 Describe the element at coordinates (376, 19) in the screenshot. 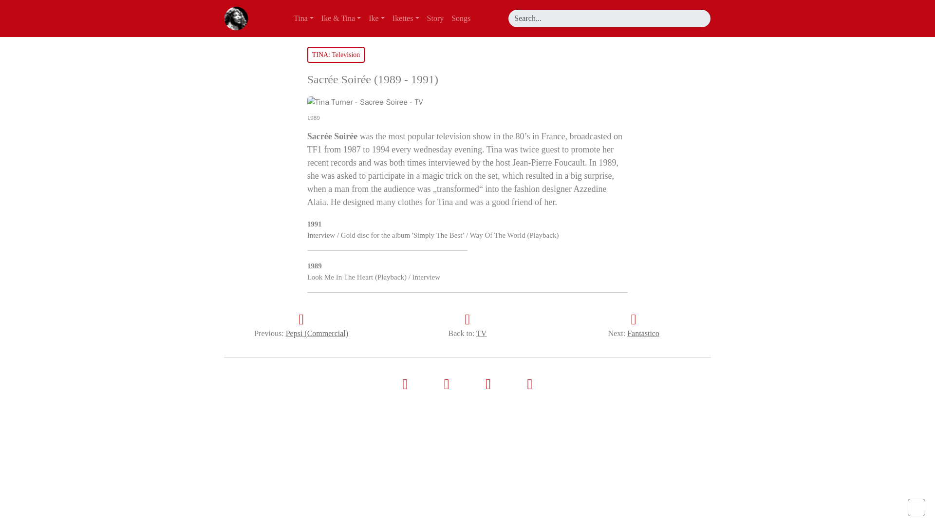

I see `Ike` at that location.